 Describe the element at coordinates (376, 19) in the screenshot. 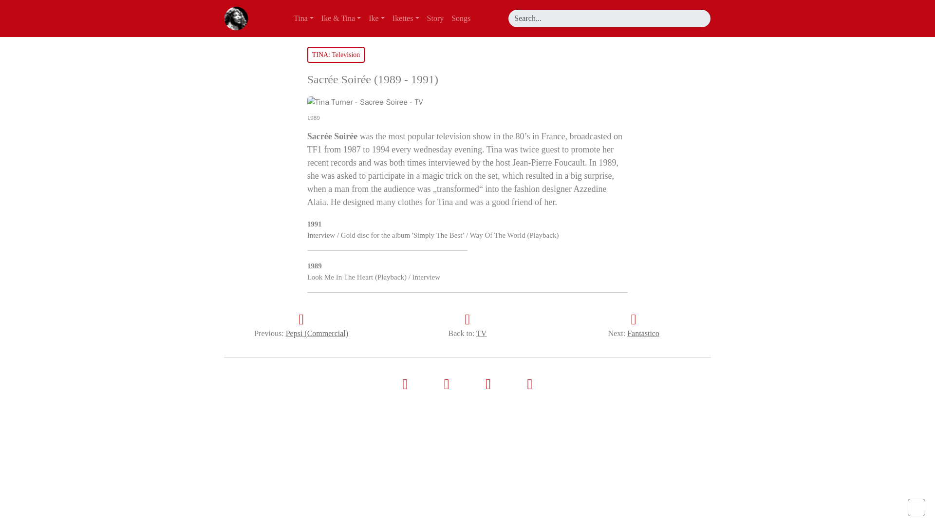

I see `Ike` at that location.